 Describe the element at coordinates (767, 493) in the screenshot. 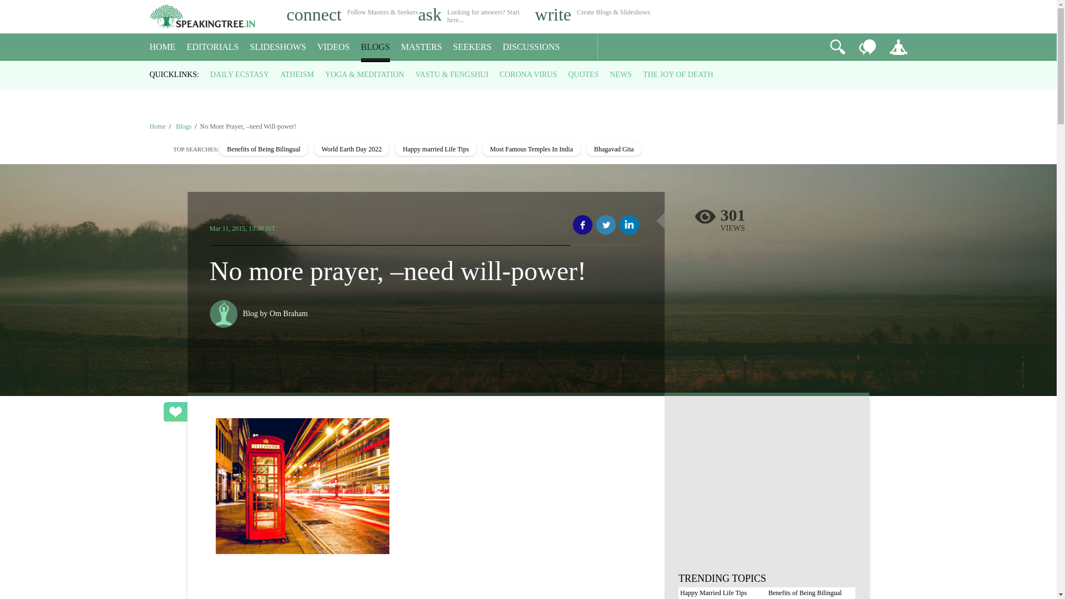

I see `3rd party ad content` at that location.